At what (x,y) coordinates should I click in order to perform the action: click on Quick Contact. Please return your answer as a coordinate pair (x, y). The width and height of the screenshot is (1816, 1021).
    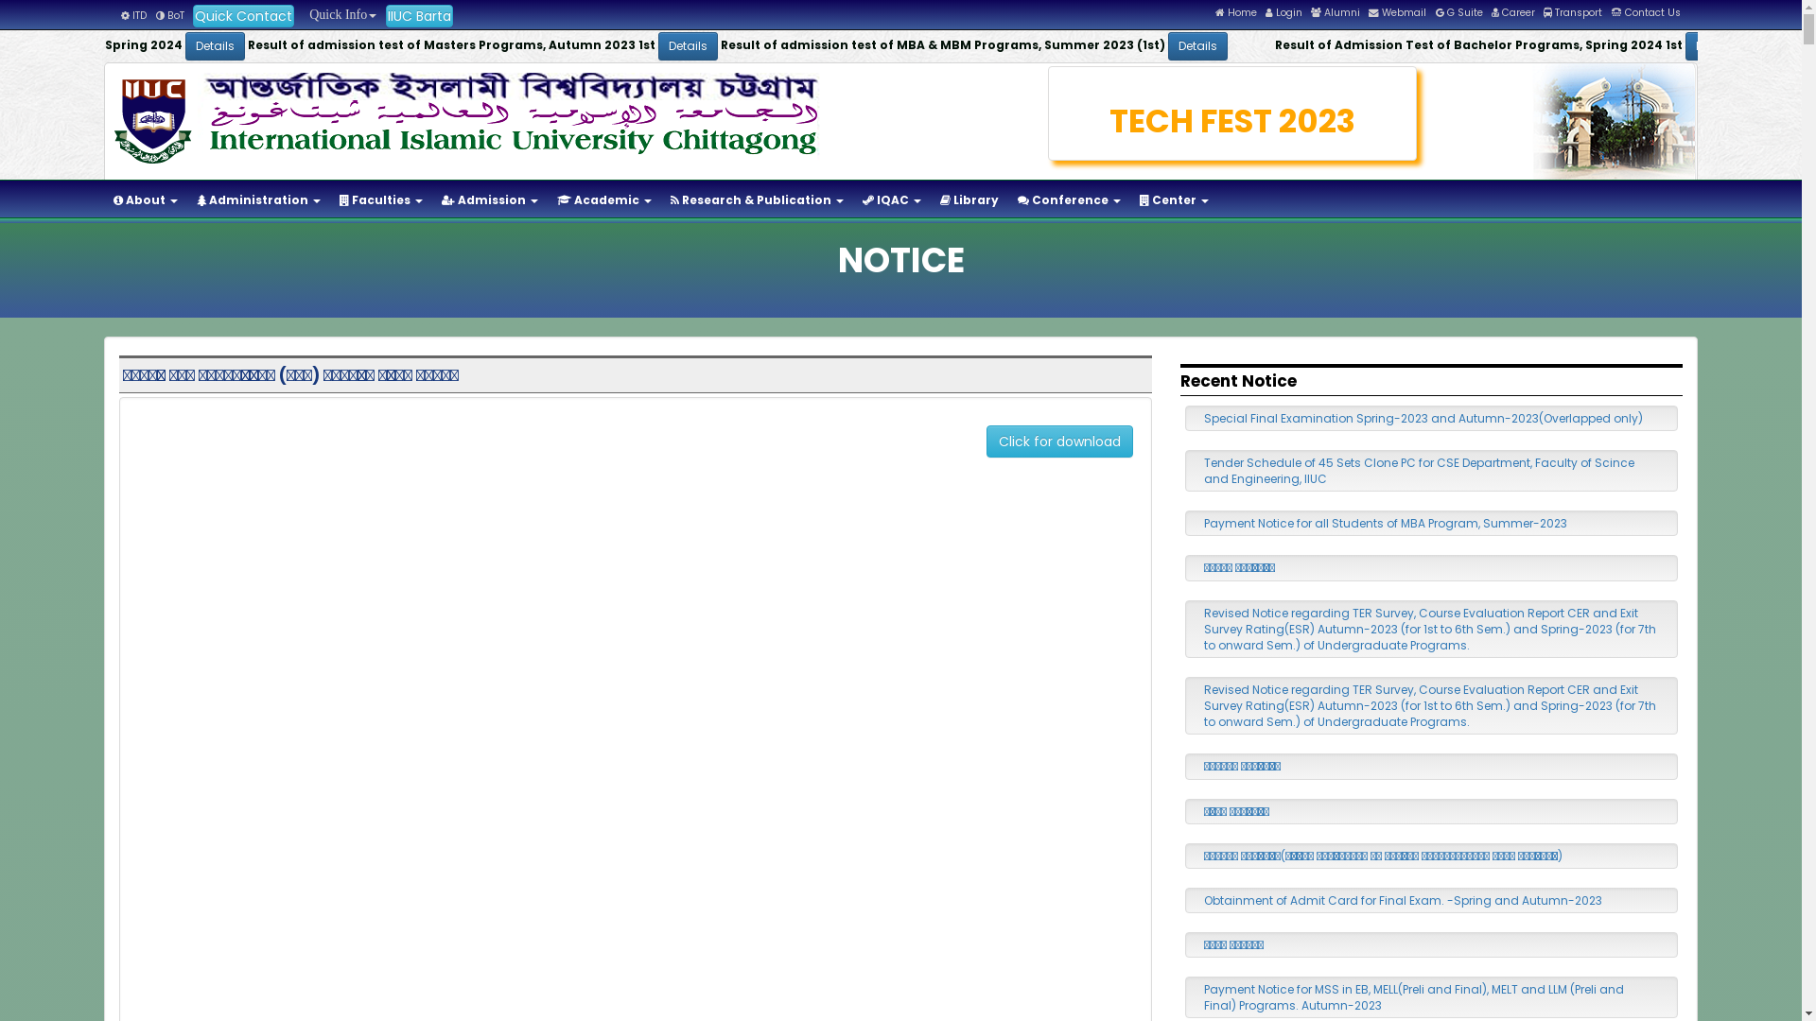
    Looking at the image, I should click on (244, 16).